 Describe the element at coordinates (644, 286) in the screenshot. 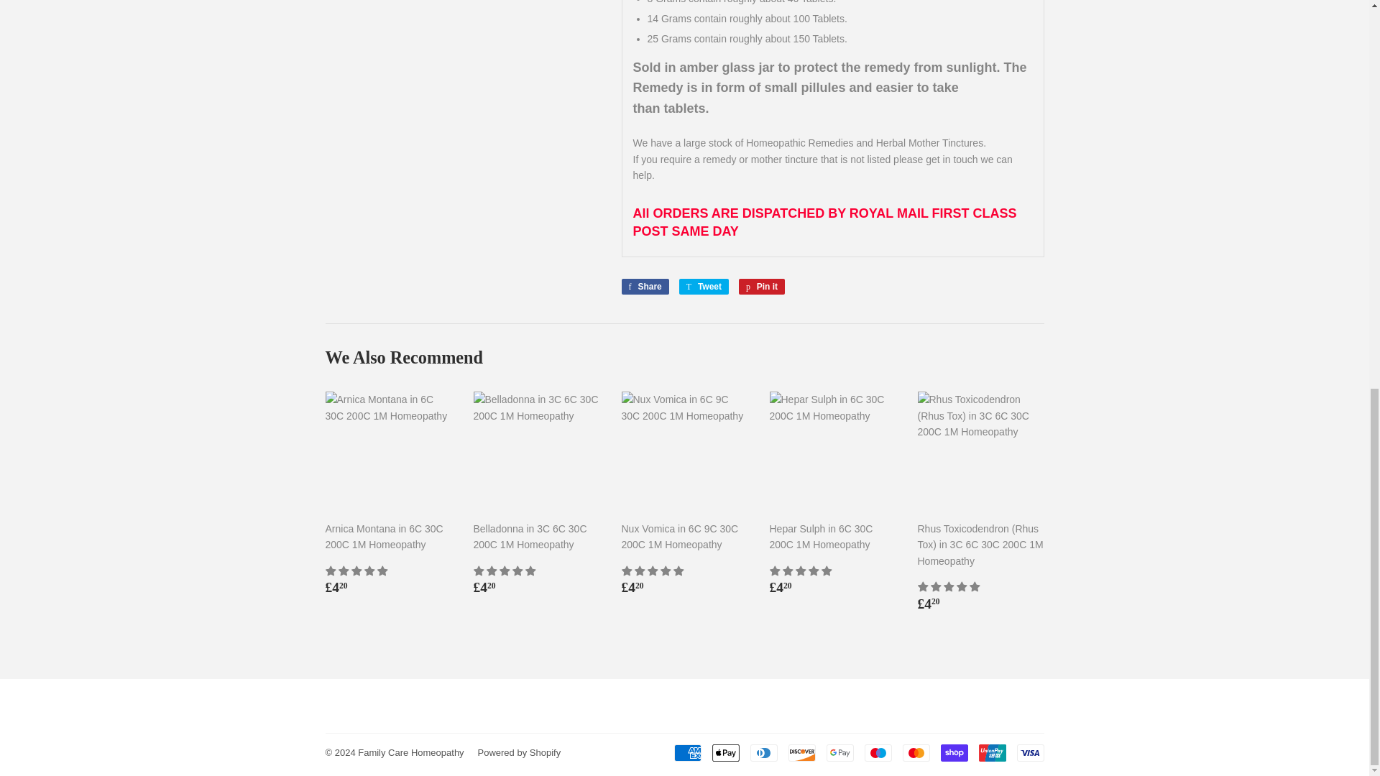

I see `Google Pay` at that location.